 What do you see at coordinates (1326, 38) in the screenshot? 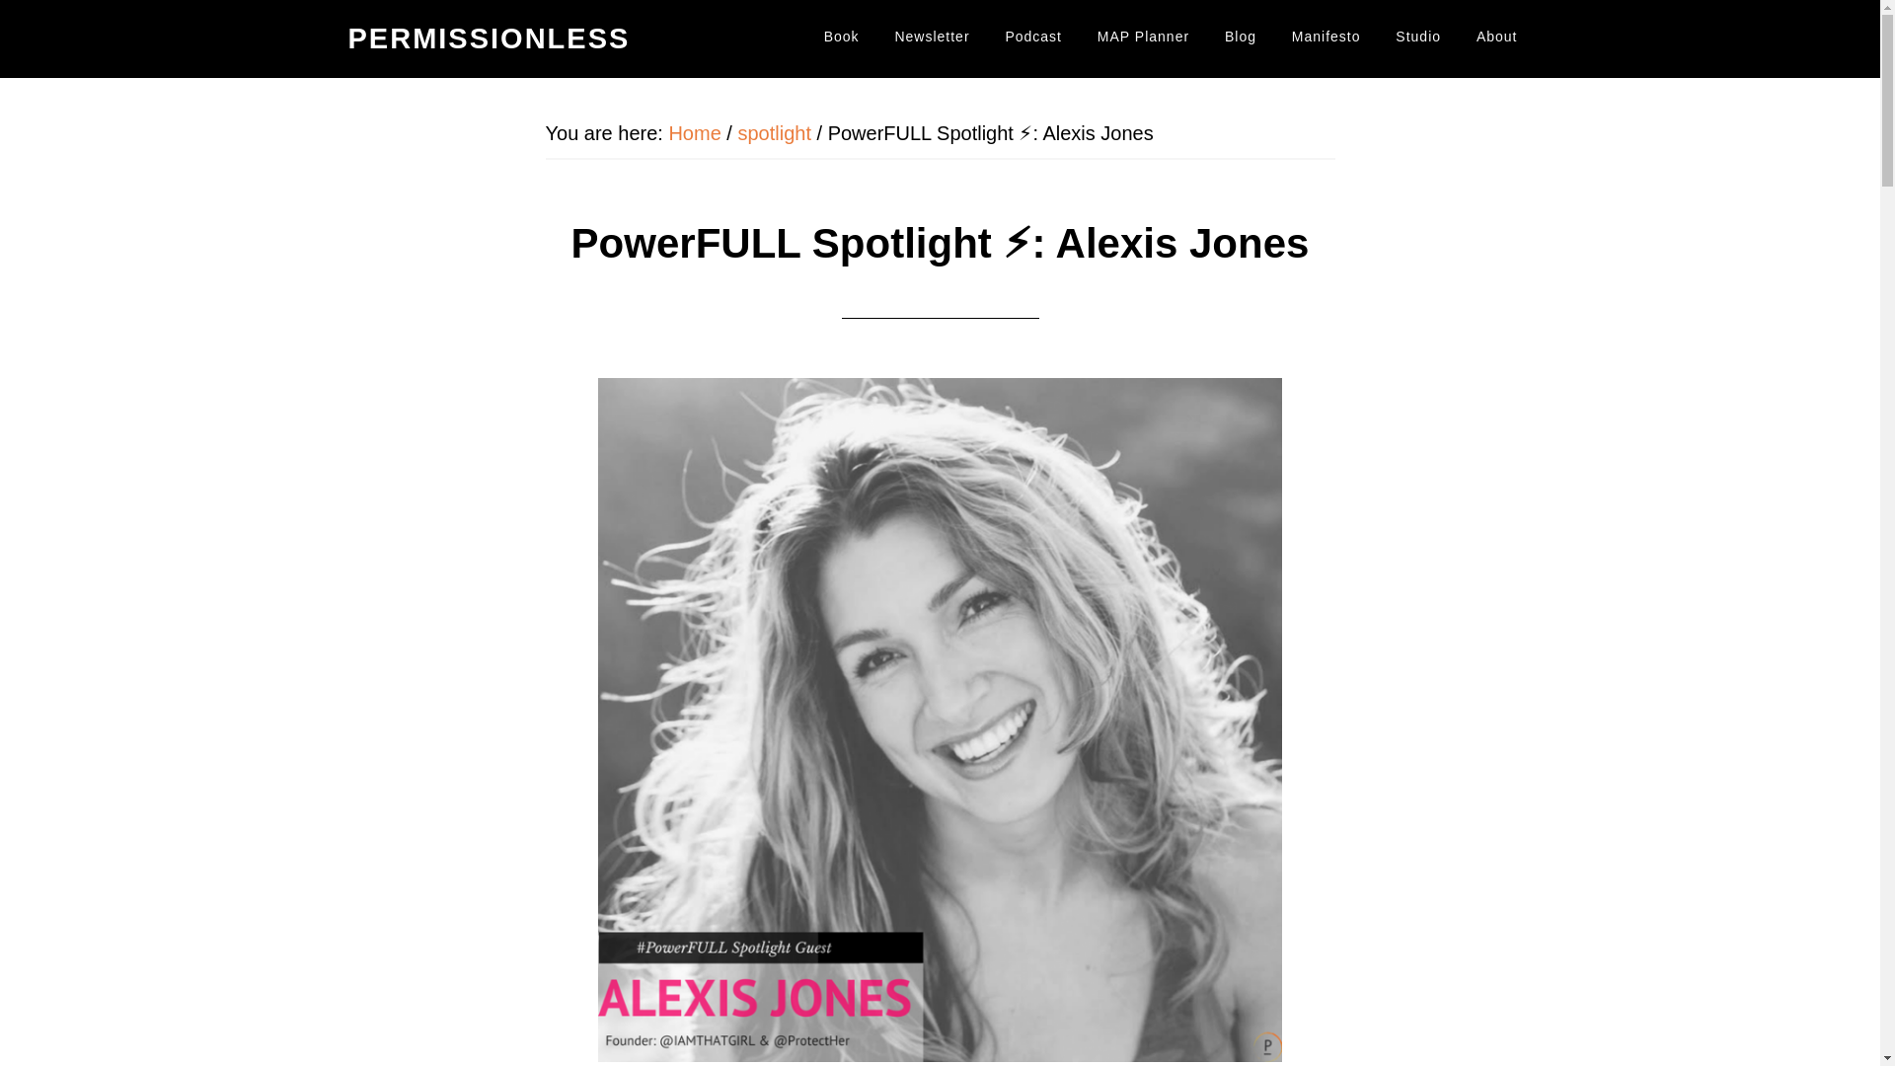
I see `Manifesto` at bounding box center [1326, 38].